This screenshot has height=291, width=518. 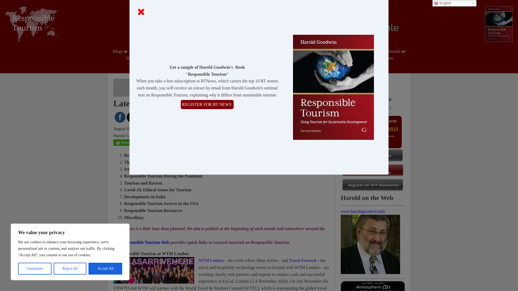 What do you see at coordinates (168, 117) in the screenshot?
I see `RSS` at bounding box center [168, 117].